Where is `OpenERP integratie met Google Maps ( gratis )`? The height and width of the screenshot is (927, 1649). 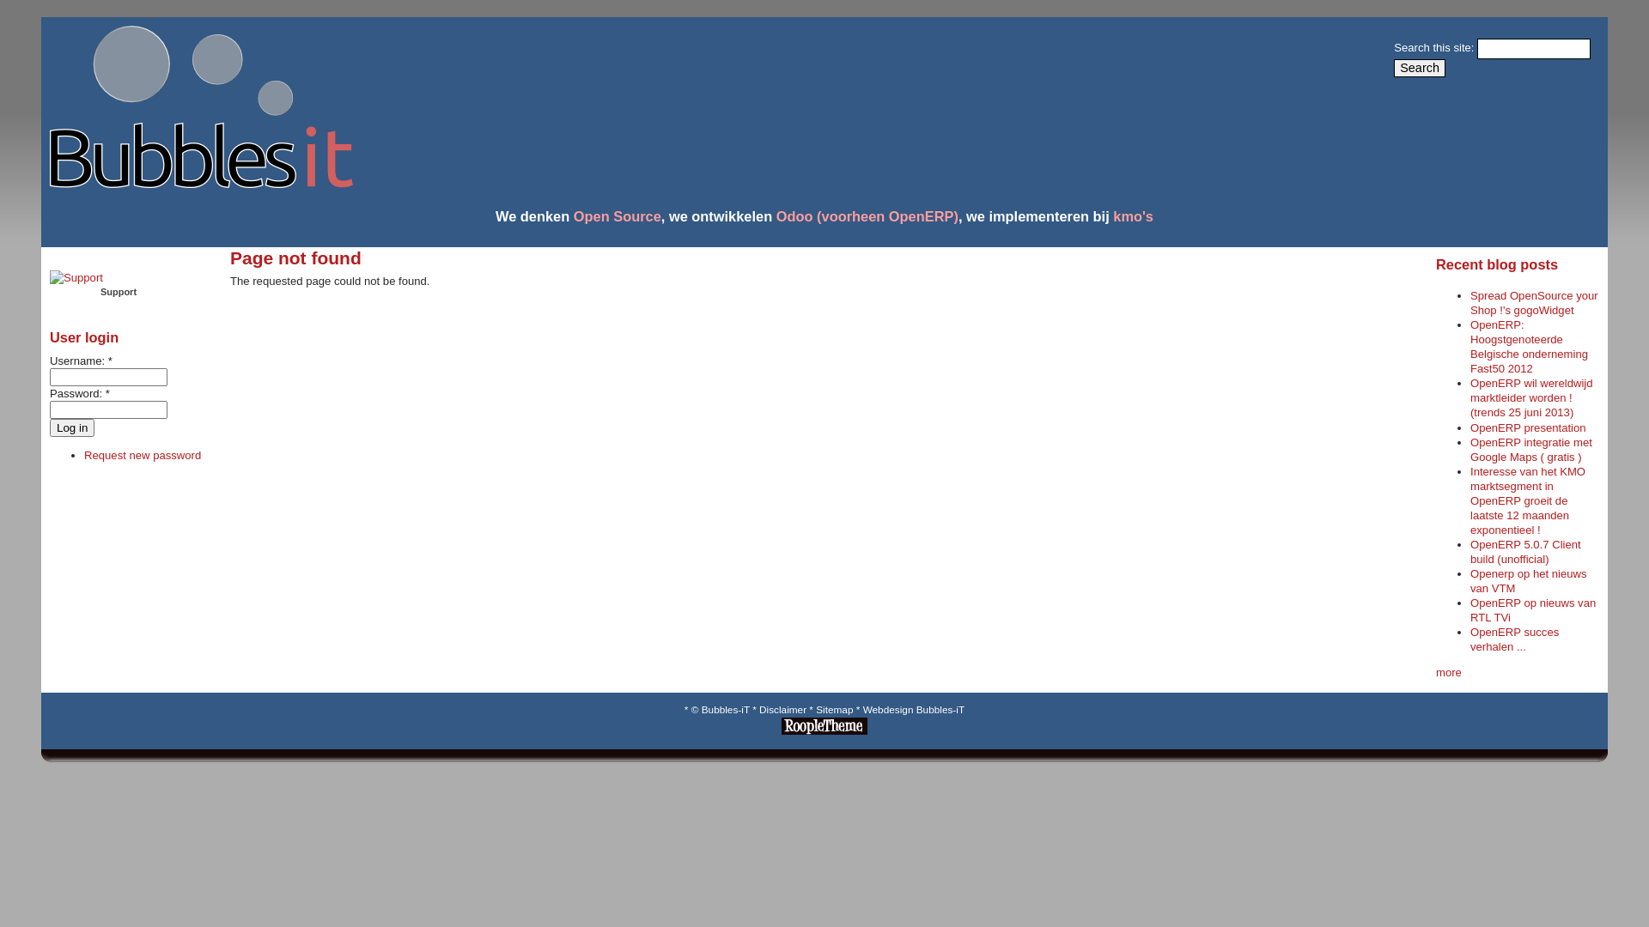
OpenERP integratie met Google Maps ( gratis ) is located at coordinates (1531, 450).